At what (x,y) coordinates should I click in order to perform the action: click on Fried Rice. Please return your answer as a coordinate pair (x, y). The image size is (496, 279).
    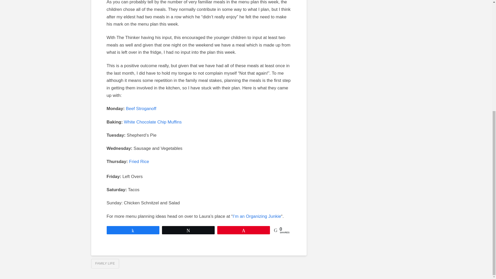
    Looking at the image, I should click on (139, 161).